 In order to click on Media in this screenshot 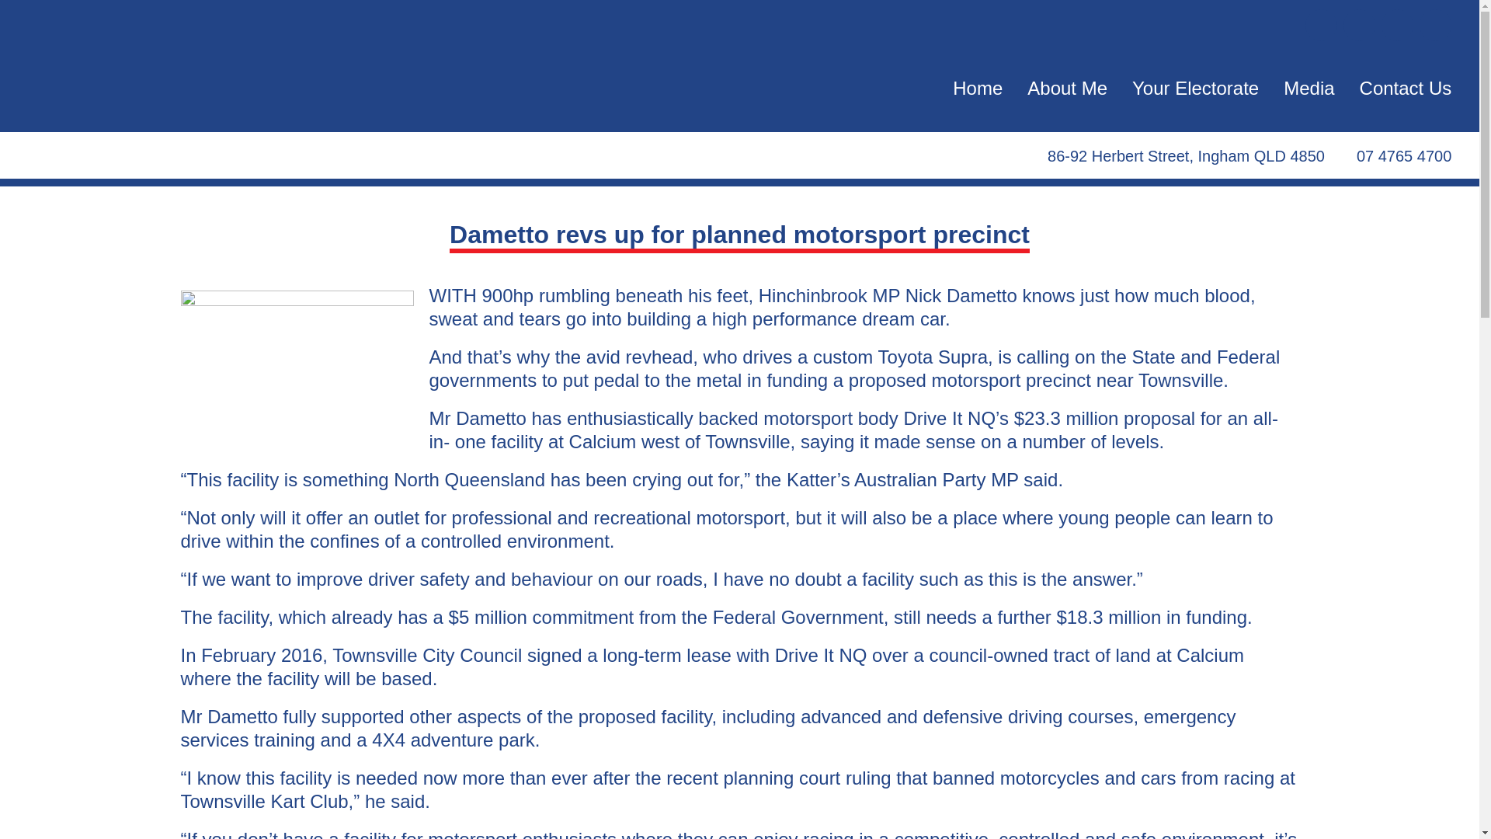, I will do `click(1309, 89)`.